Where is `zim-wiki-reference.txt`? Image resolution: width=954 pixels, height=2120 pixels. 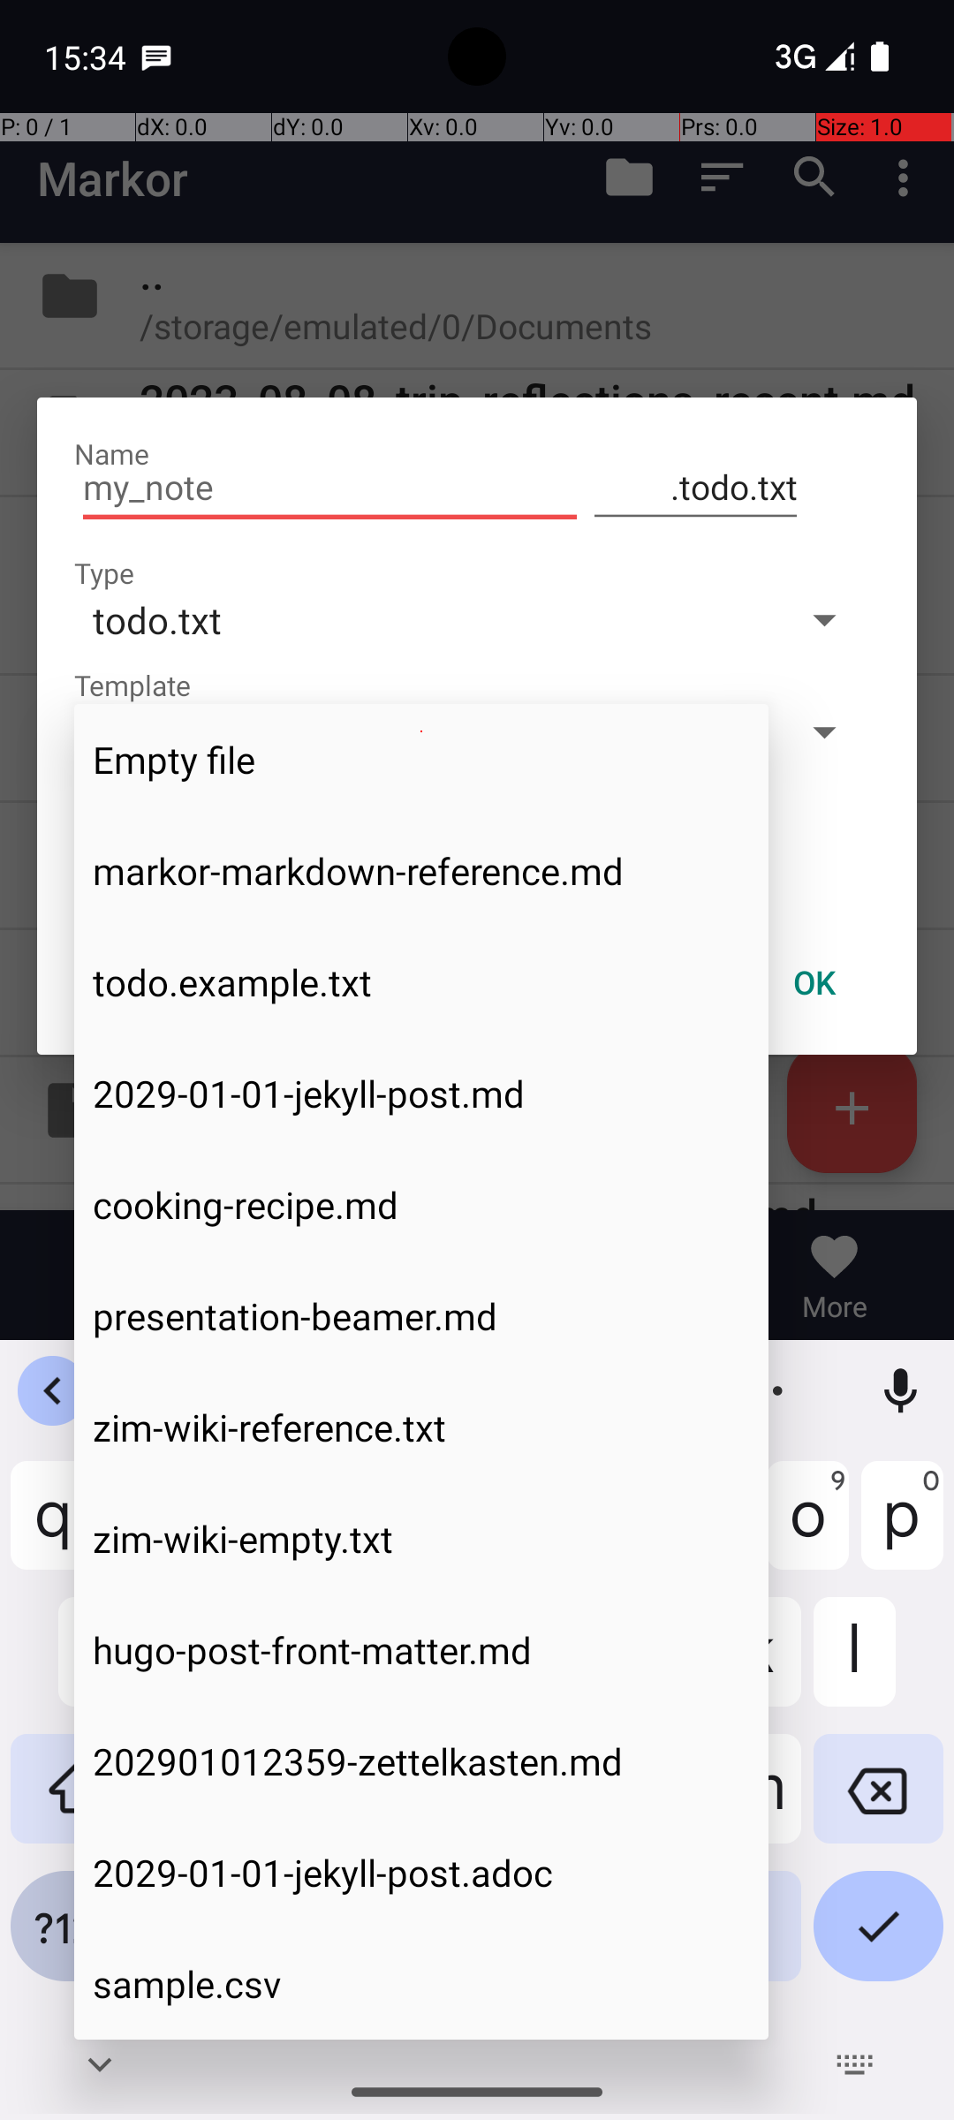 zim-wiki-reference.txt is located at coordinates (421, 1427).